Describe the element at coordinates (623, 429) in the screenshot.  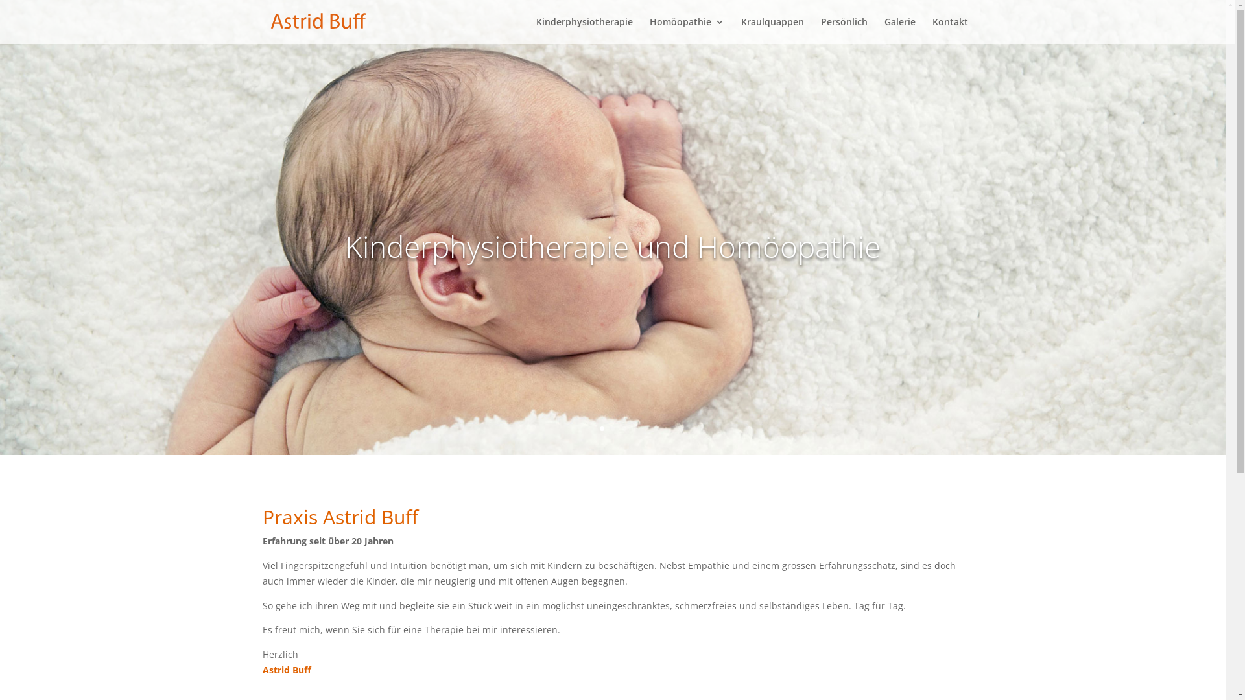
I see `3` at that location.